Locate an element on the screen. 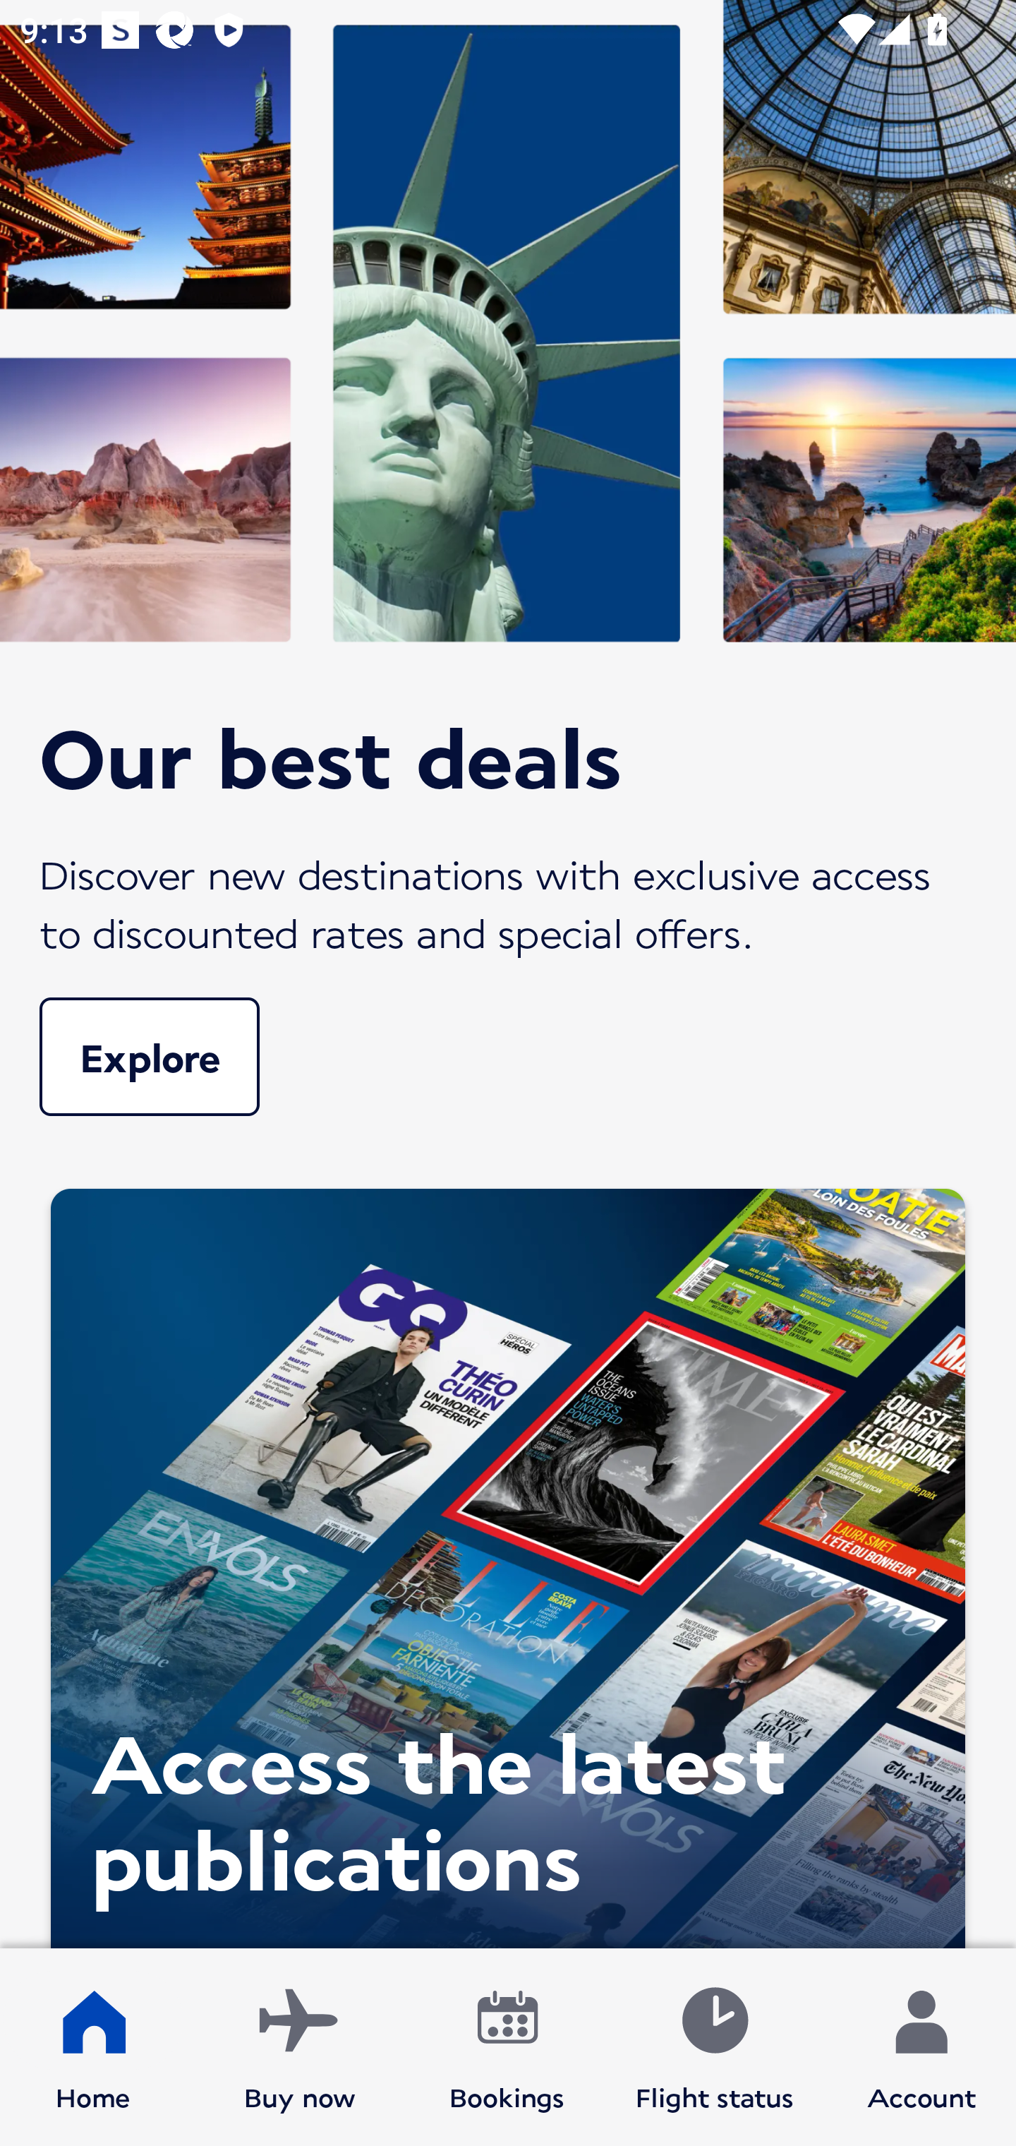 The width and height of the screenshot is (1016, 2146). Access the latest publications is located at coordinates (508, 1561).